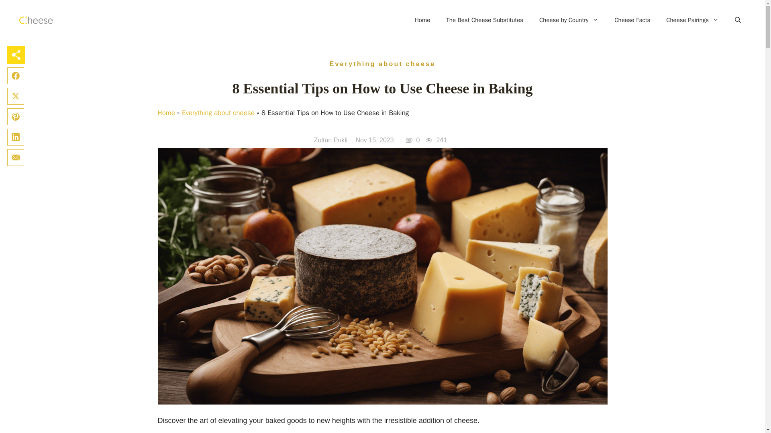 The height and width of the screenshot is (433, 771). What do you see at coordinates (382, 64) in the screenshot?
I see `Everything about cheese` at bounding box center [382, 64].